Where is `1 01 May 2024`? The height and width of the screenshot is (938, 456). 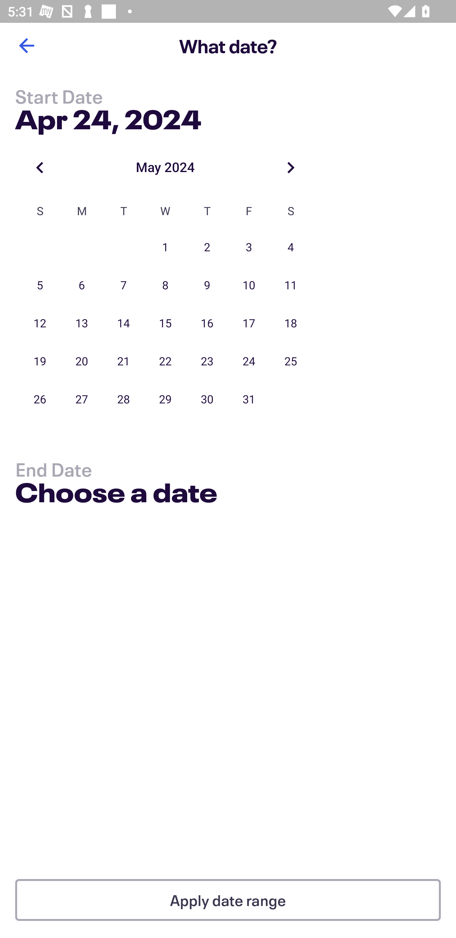 1 01 May 2024 is located at coordinates (165, 247).